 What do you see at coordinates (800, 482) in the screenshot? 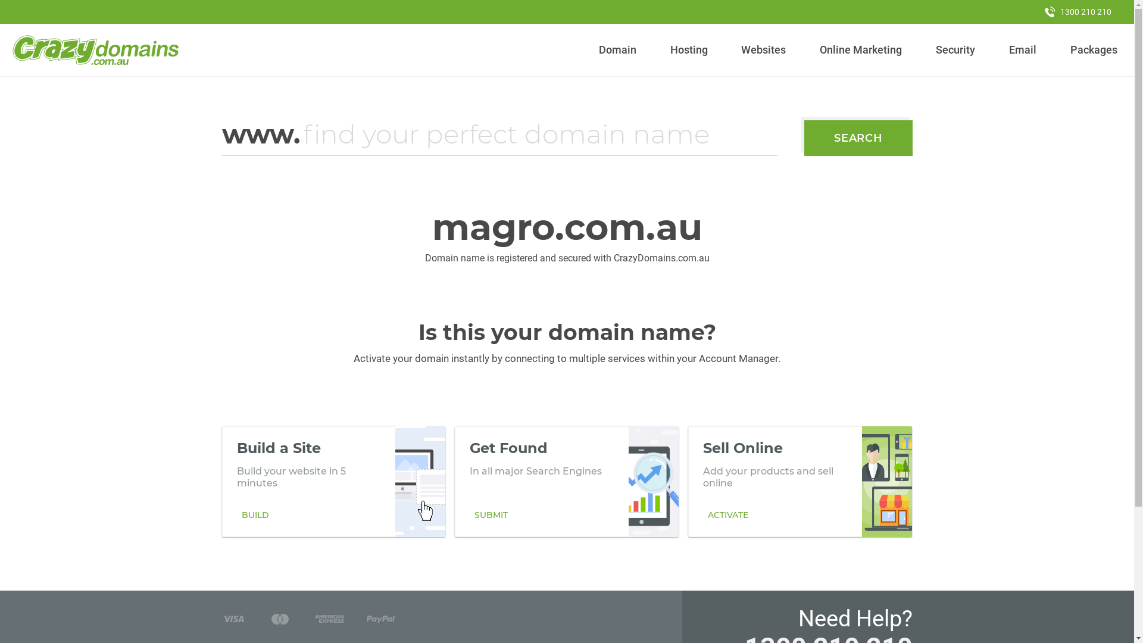
I see `Sell Online
Add your products and sell online
ACTIVATE` at bounding box center [800, 482].